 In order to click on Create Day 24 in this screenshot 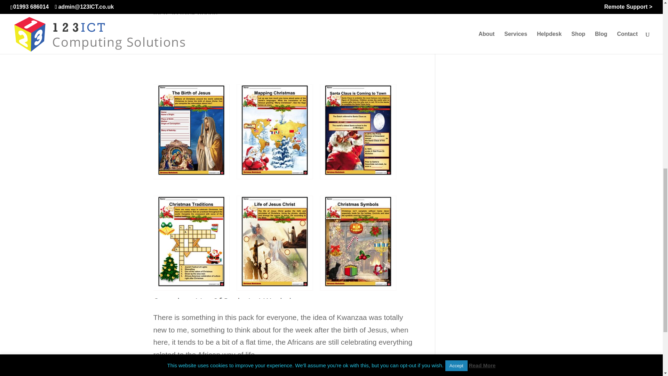, I will do `click(469, 18)`.